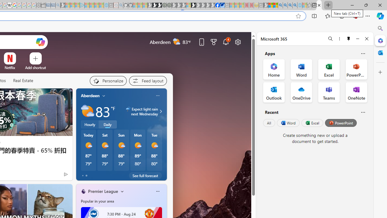 The width and height of the screenshot is (387, 218). I want to click on Ad Choice, so click(66, 174).